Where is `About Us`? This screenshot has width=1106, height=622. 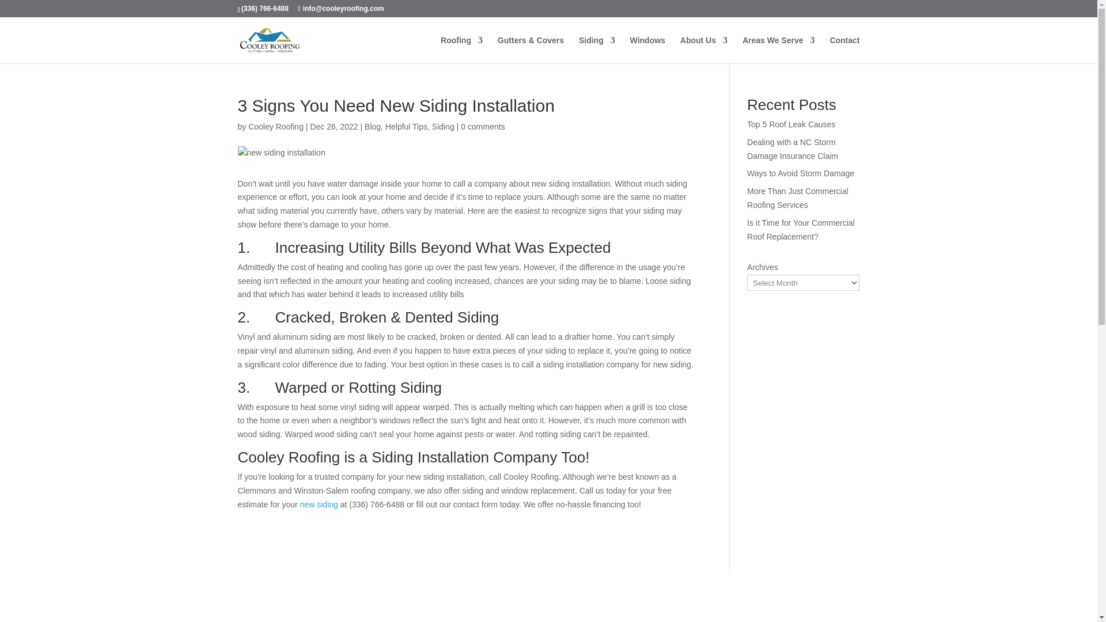
About Us is located at coordinates (704, 50).